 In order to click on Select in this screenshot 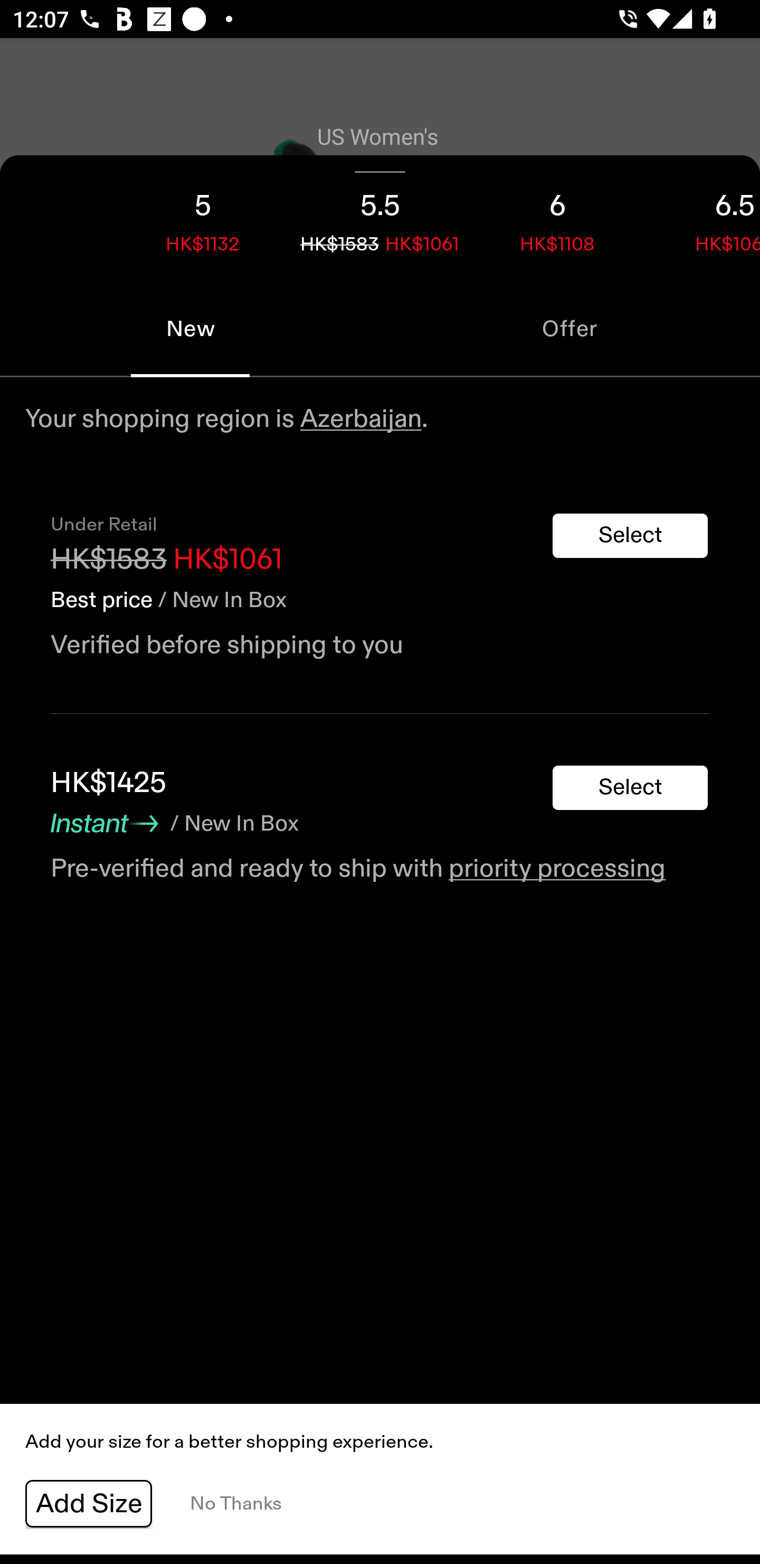, I will do `click(630, 535)`.